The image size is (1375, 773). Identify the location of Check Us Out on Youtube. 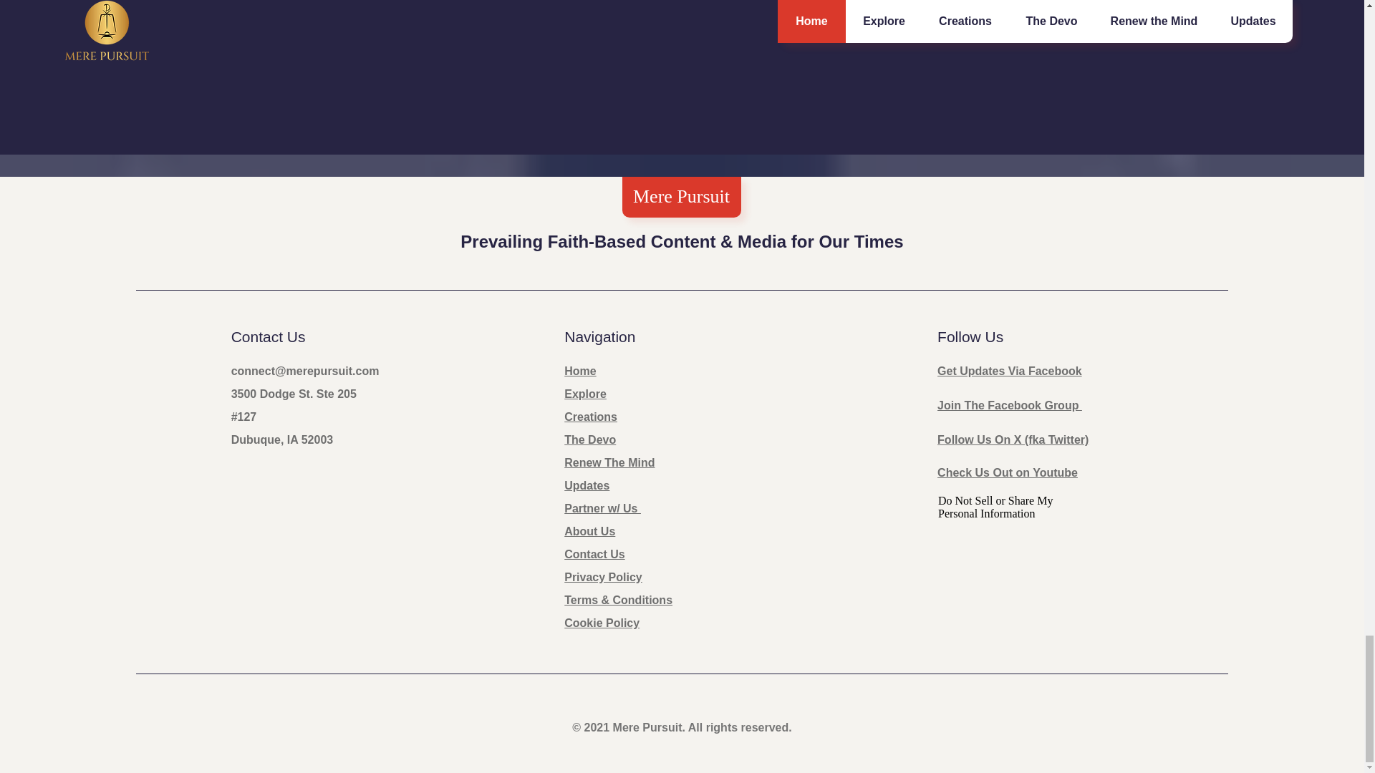
(1008, 472).